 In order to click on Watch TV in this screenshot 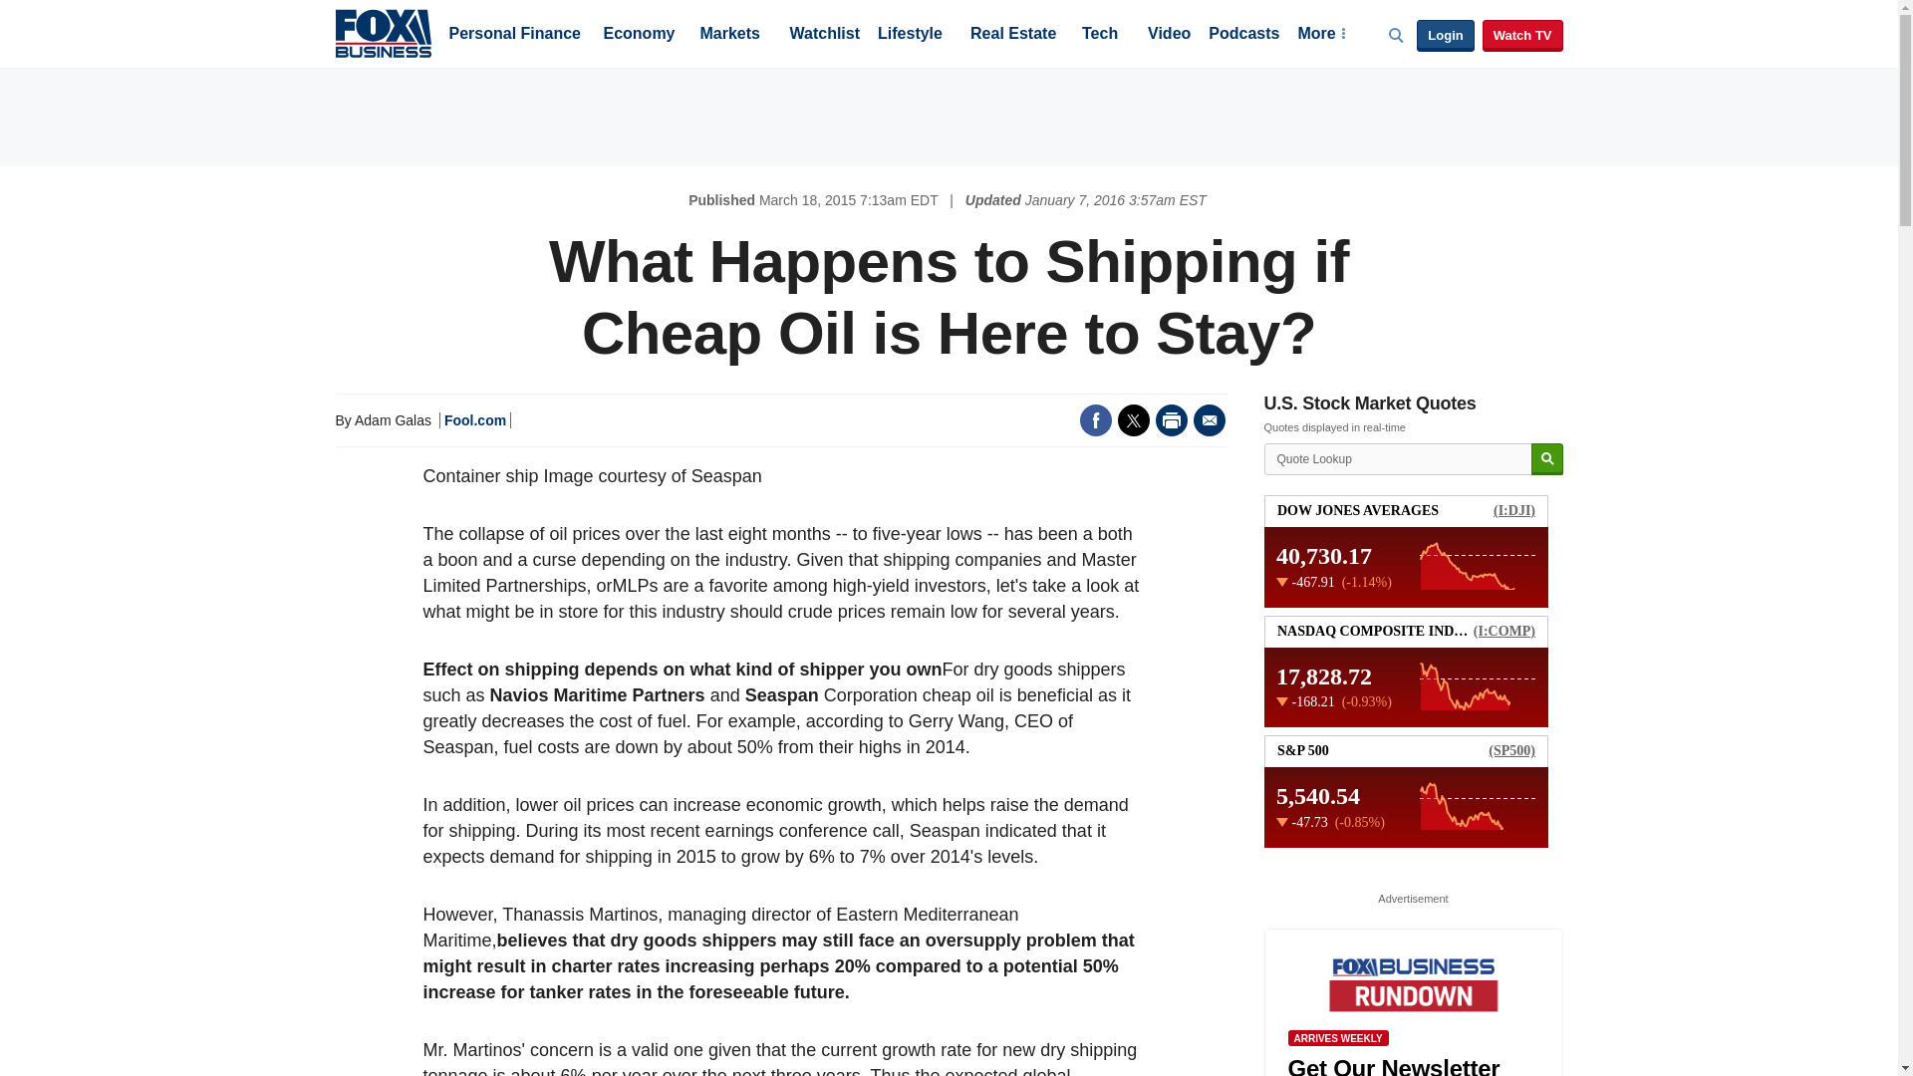, I will do `click(1522, 36)`.